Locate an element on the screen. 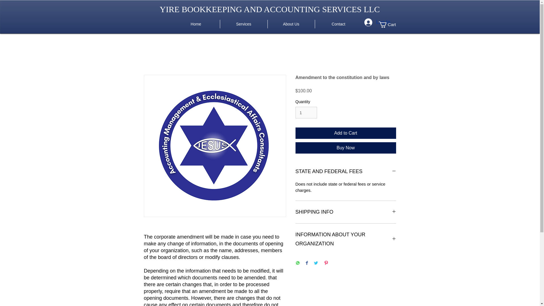 The height and width of the screenshot is (306, 544). Contact is located at coordinates (338, 24).